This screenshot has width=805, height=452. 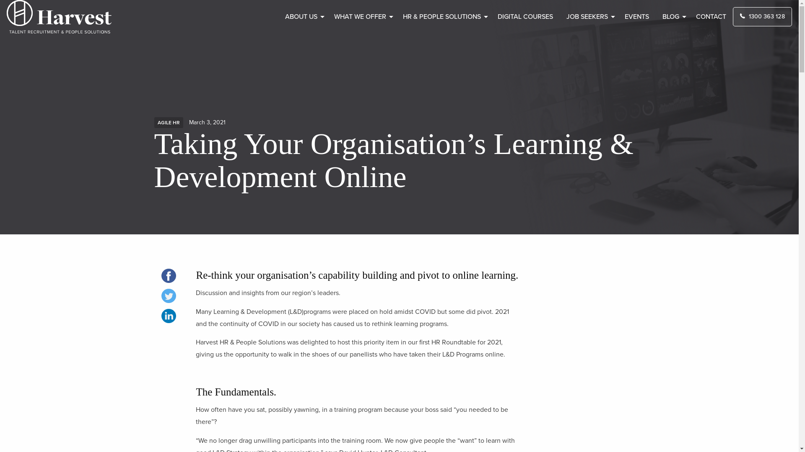 What do you see at coordinates (169, 123) in the screenshot?
I see `AGILE HR` at bounding box center [169, 123].